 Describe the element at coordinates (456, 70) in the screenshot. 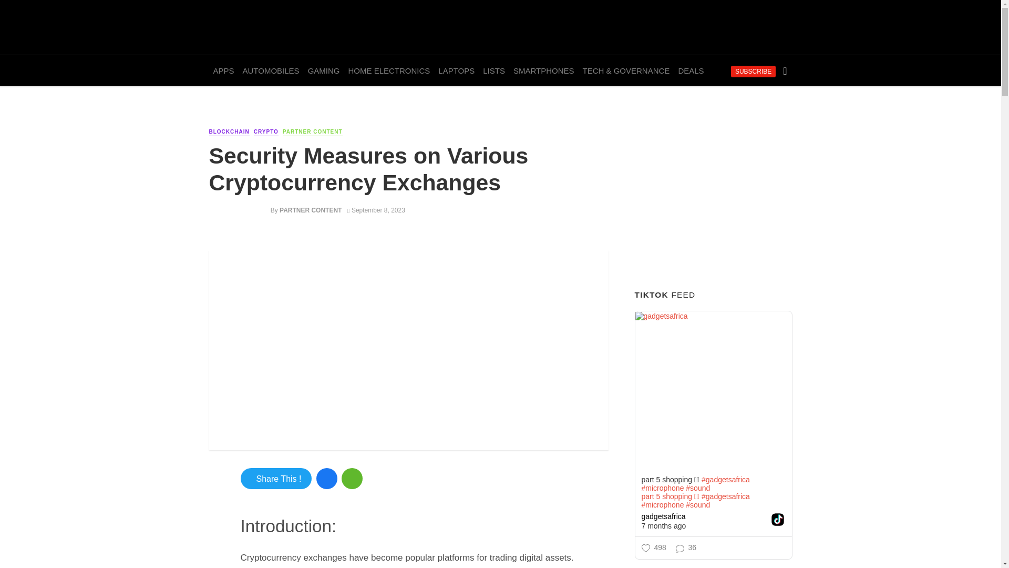

I see `LAPTOPS` at that location.